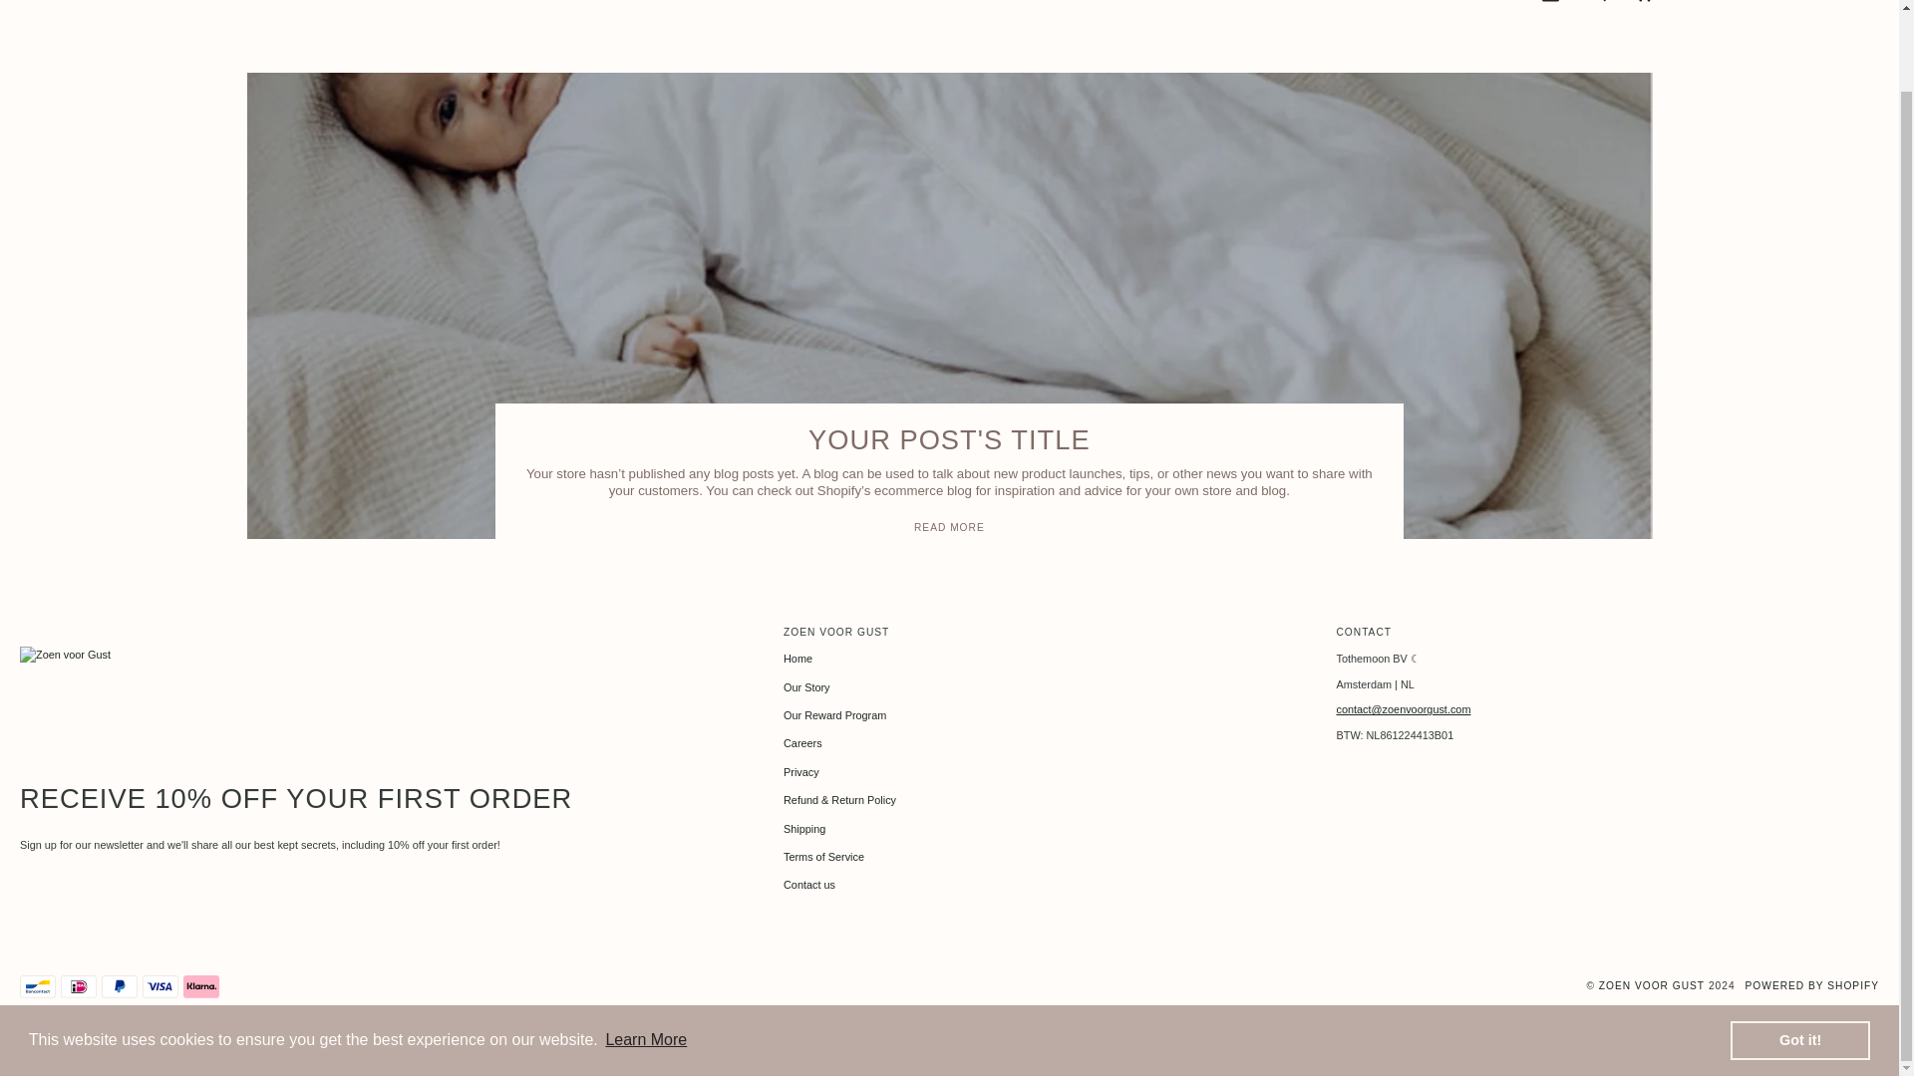  I want to click on FOR NEWBORNS, so click(920, 18).